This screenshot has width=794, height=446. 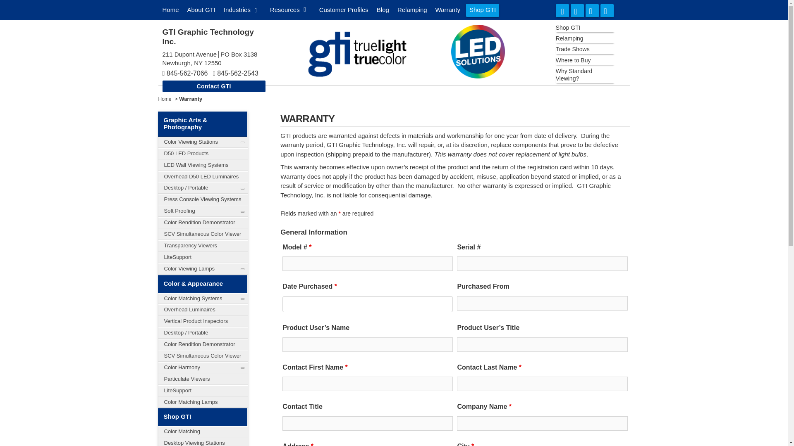 I want to click on Industries, so click(x=240, y=10).